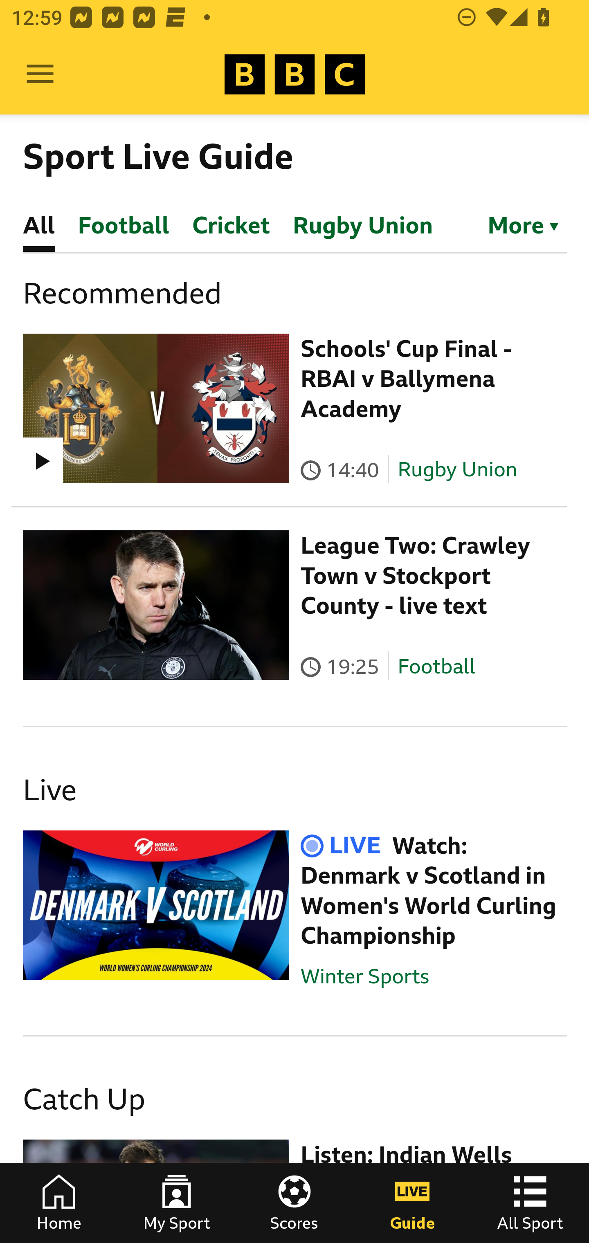 Image resolution: width=589 pixels, height=1243 pixels. Describe the element at coordinates (294, 1203) in the screenshot. I see `Scores` at that location.